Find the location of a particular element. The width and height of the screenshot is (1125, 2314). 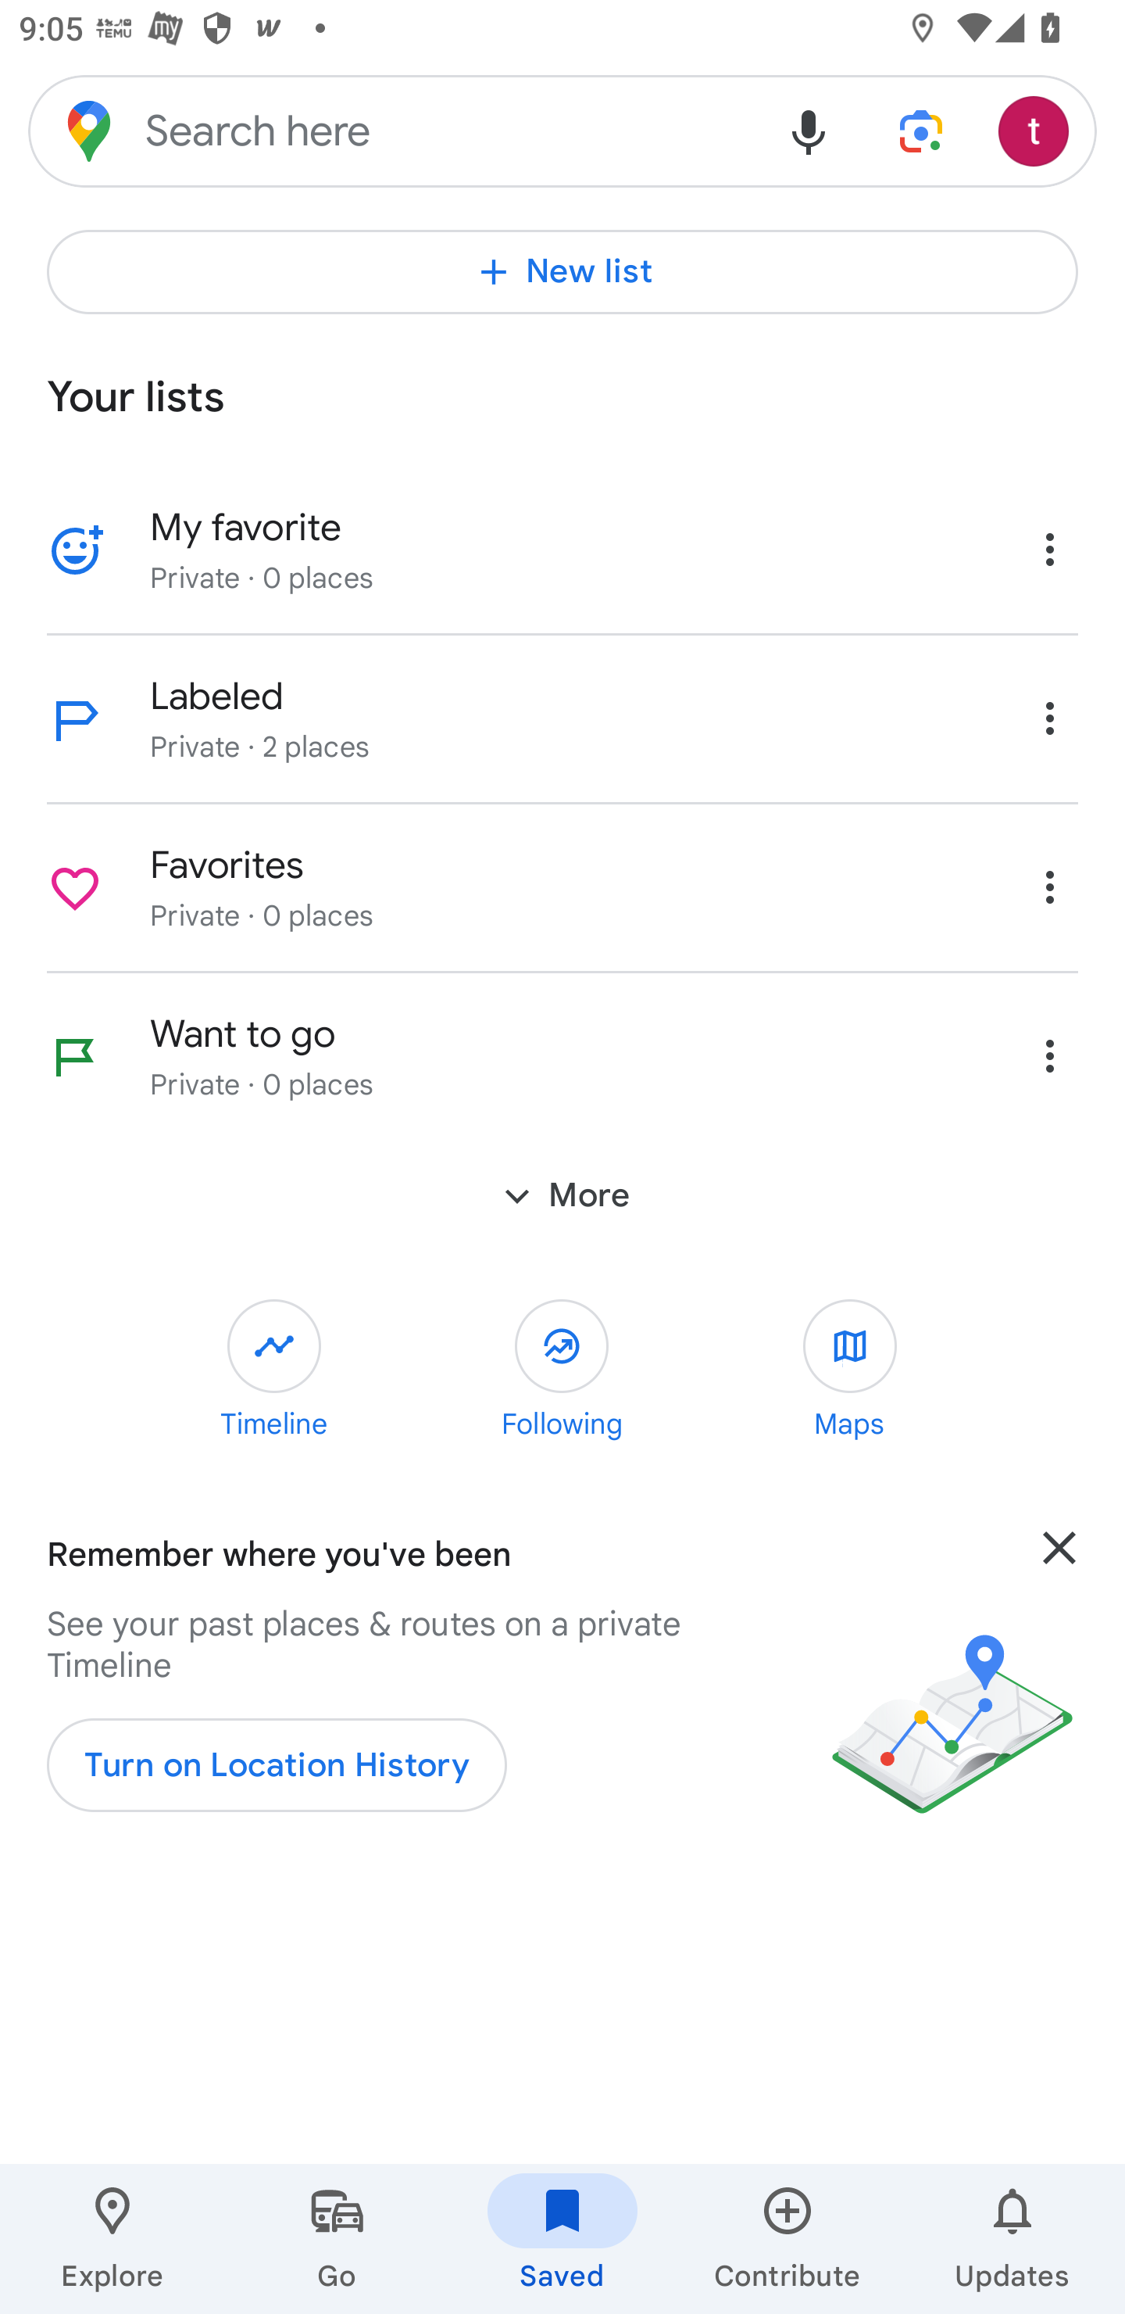

Updates is located at coordinates (1012, 2239).